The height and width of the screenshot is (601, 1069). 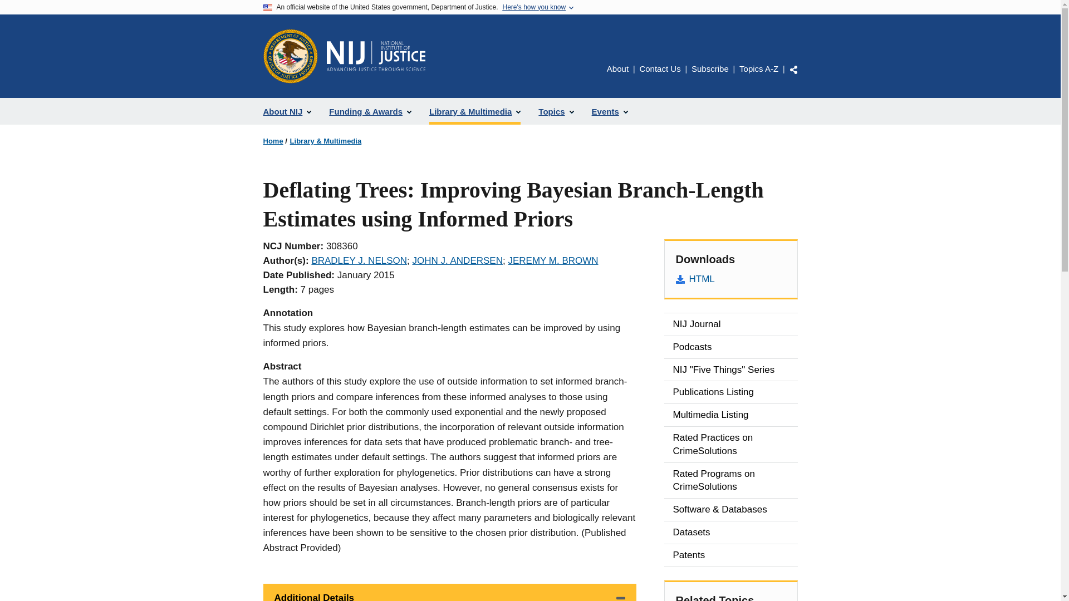 What do you see at coordinates (552, 260) in the screenshot?
I see `JEREMY M. BROWN` at bounding box center [552, 260].